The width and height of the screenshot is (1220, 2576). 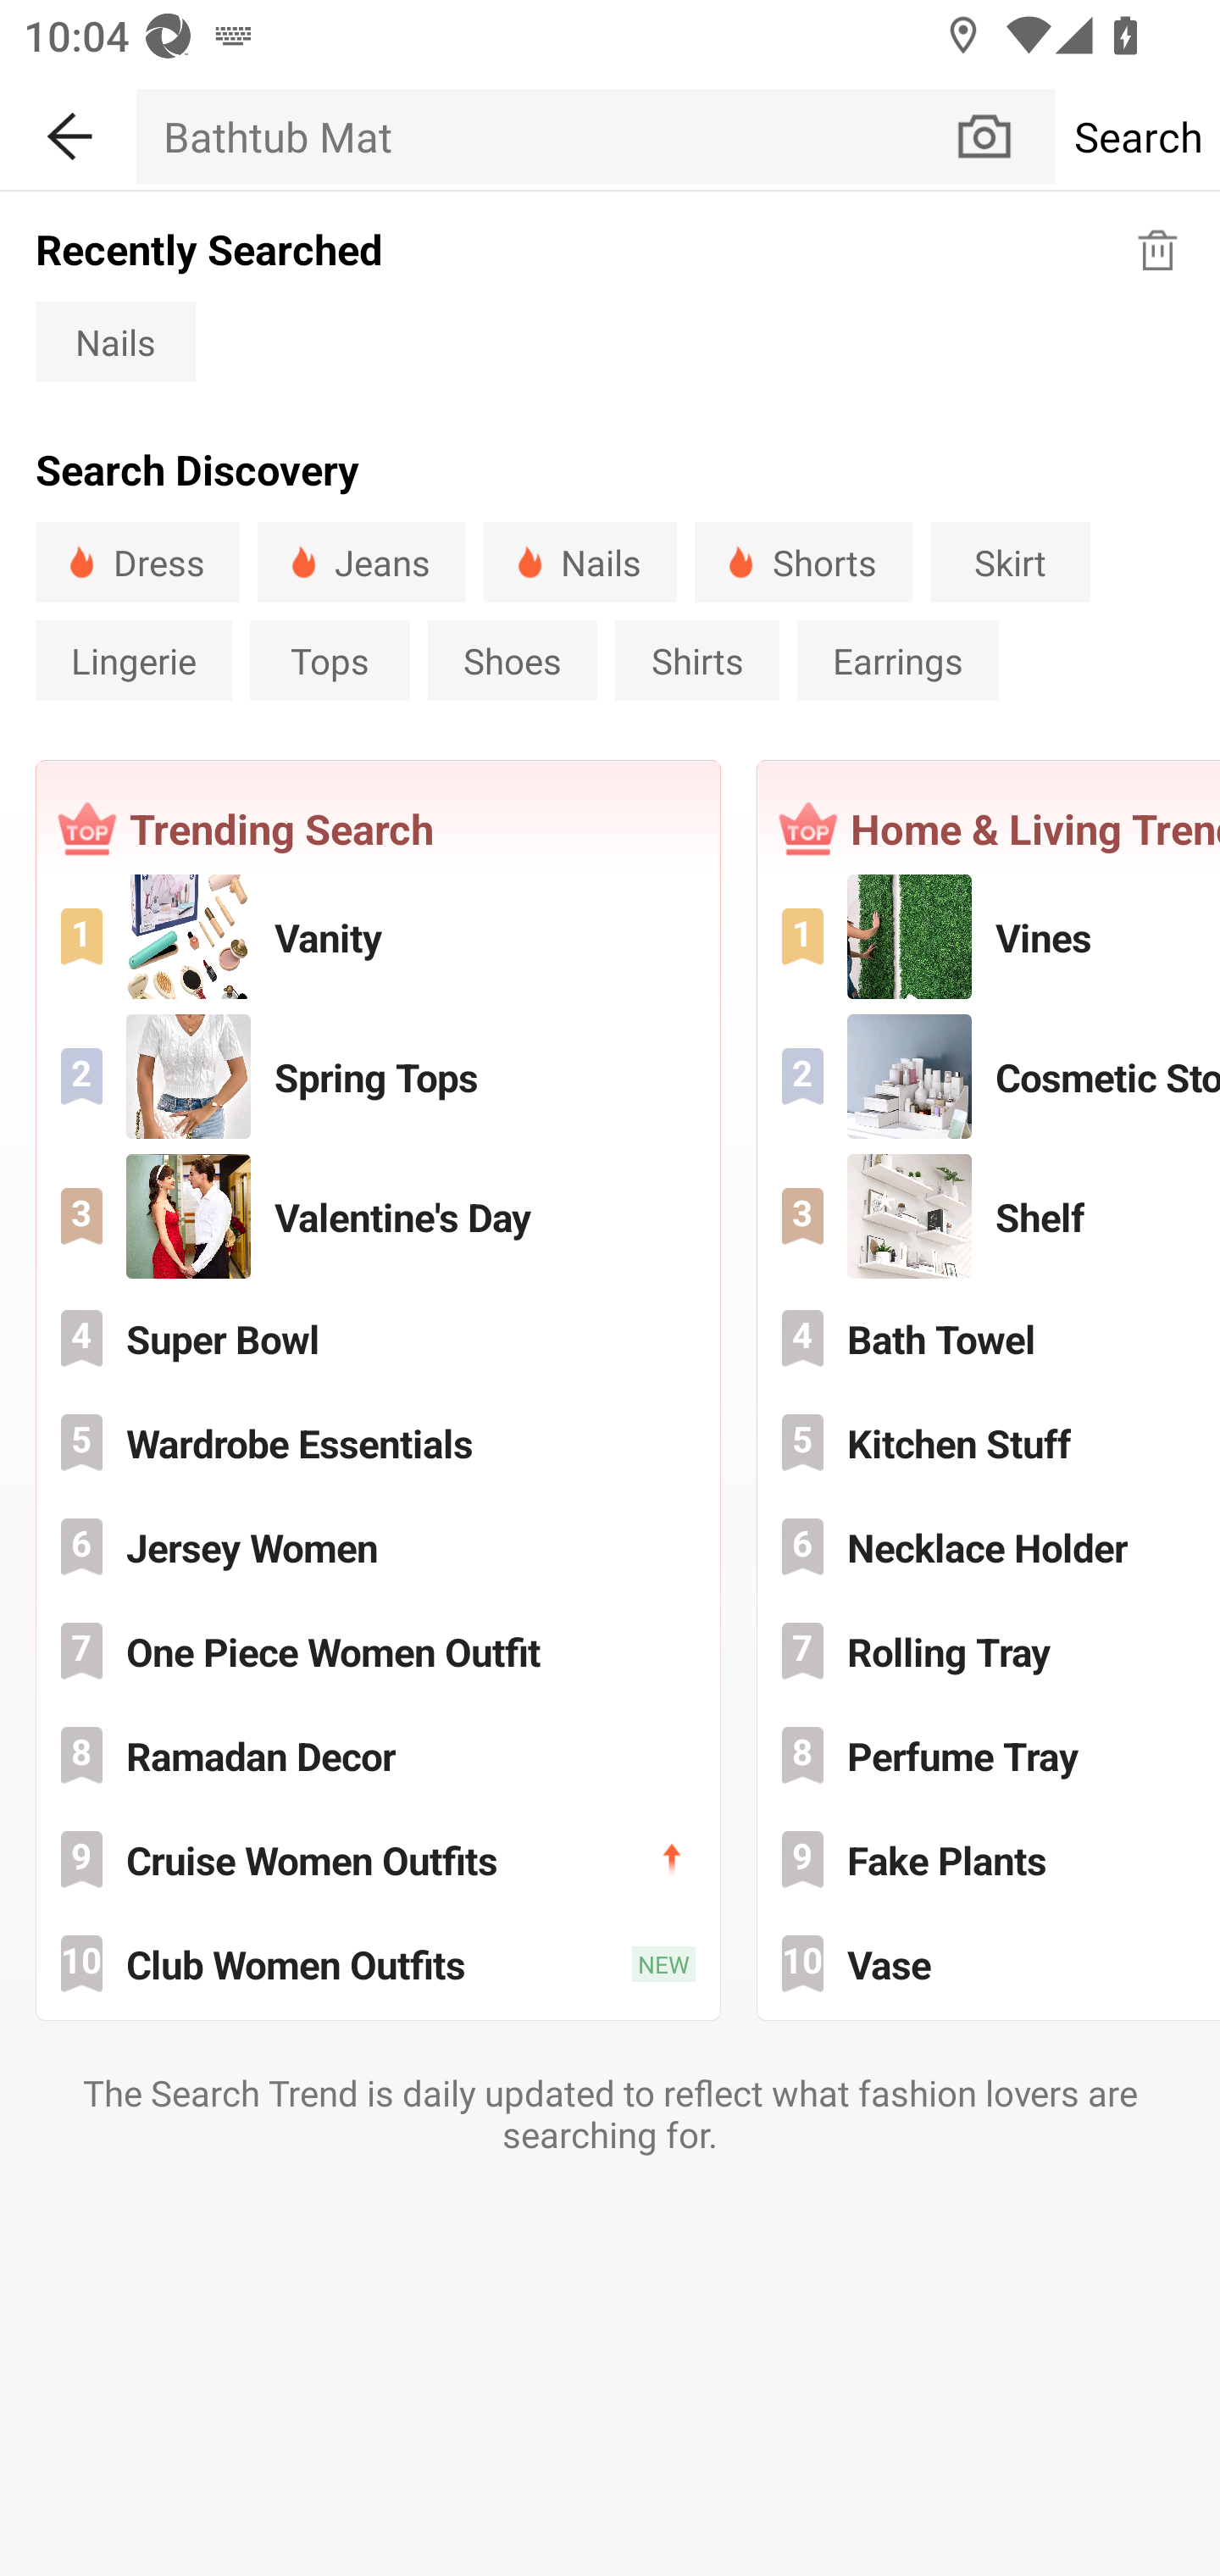 What do you see at coordinates (990, 935) in the screenshot?
I see `Vines 1 Vines` at bounding box center [990, 935].